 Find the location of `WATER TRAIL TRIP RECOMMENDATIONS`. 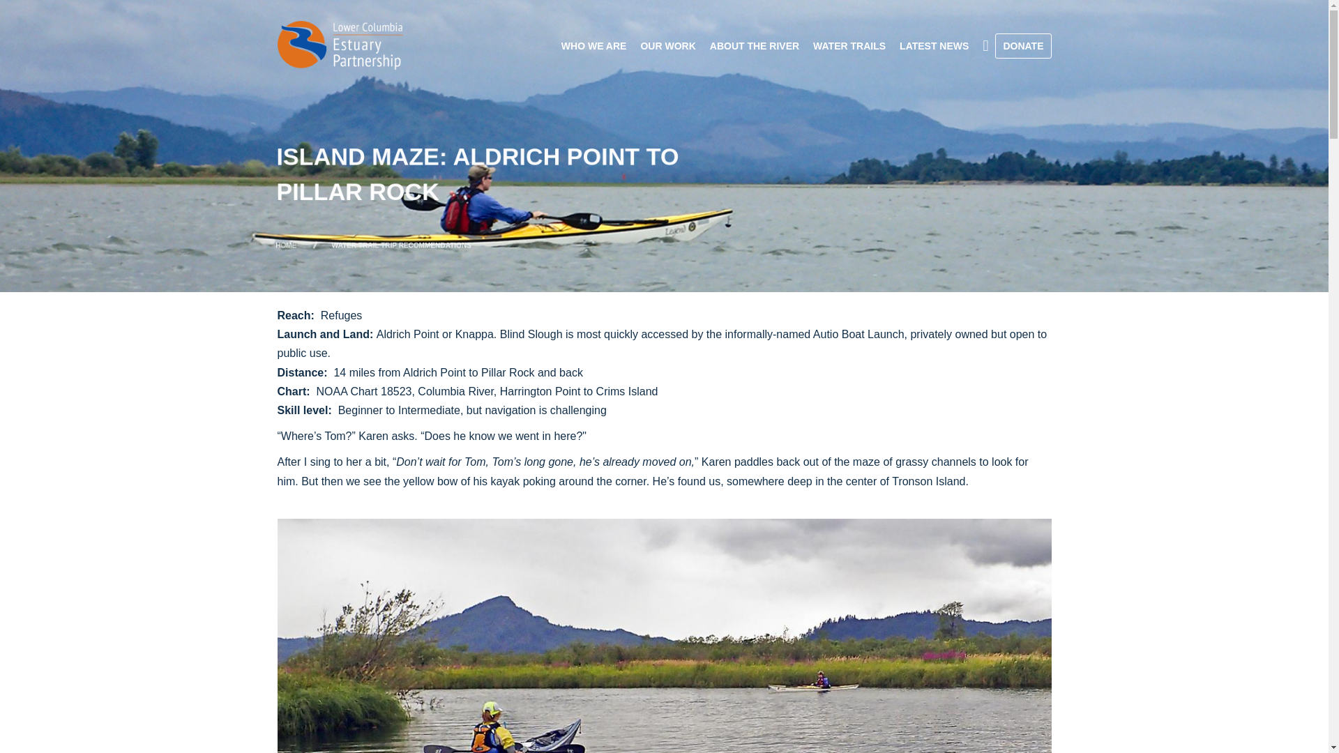

WATER TRAIL TRIP RECOMMENDATIONS is located at coordinates (372, 244).